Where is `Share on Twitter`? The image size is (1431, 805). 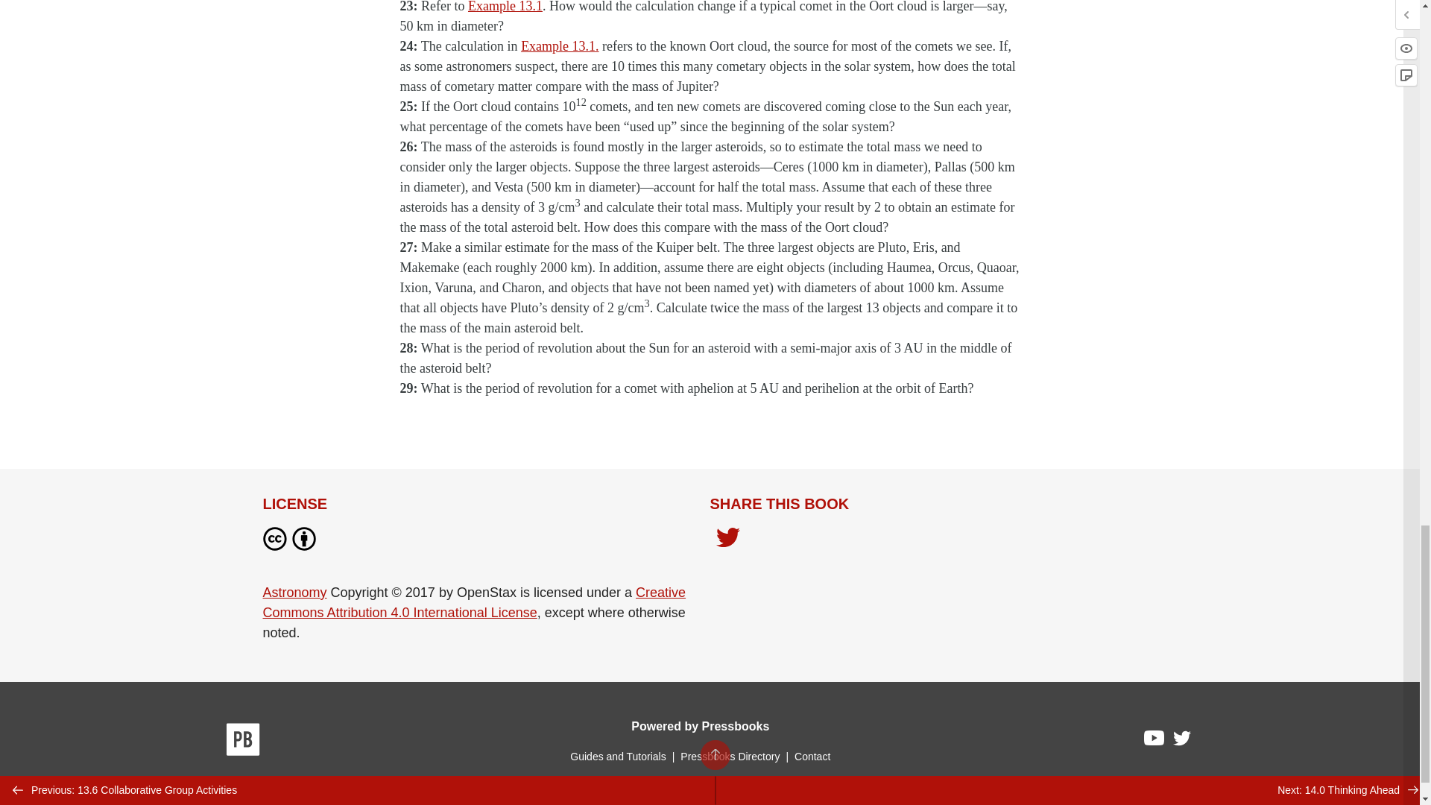
Share on Twitter is located at coordinates (727, 538).